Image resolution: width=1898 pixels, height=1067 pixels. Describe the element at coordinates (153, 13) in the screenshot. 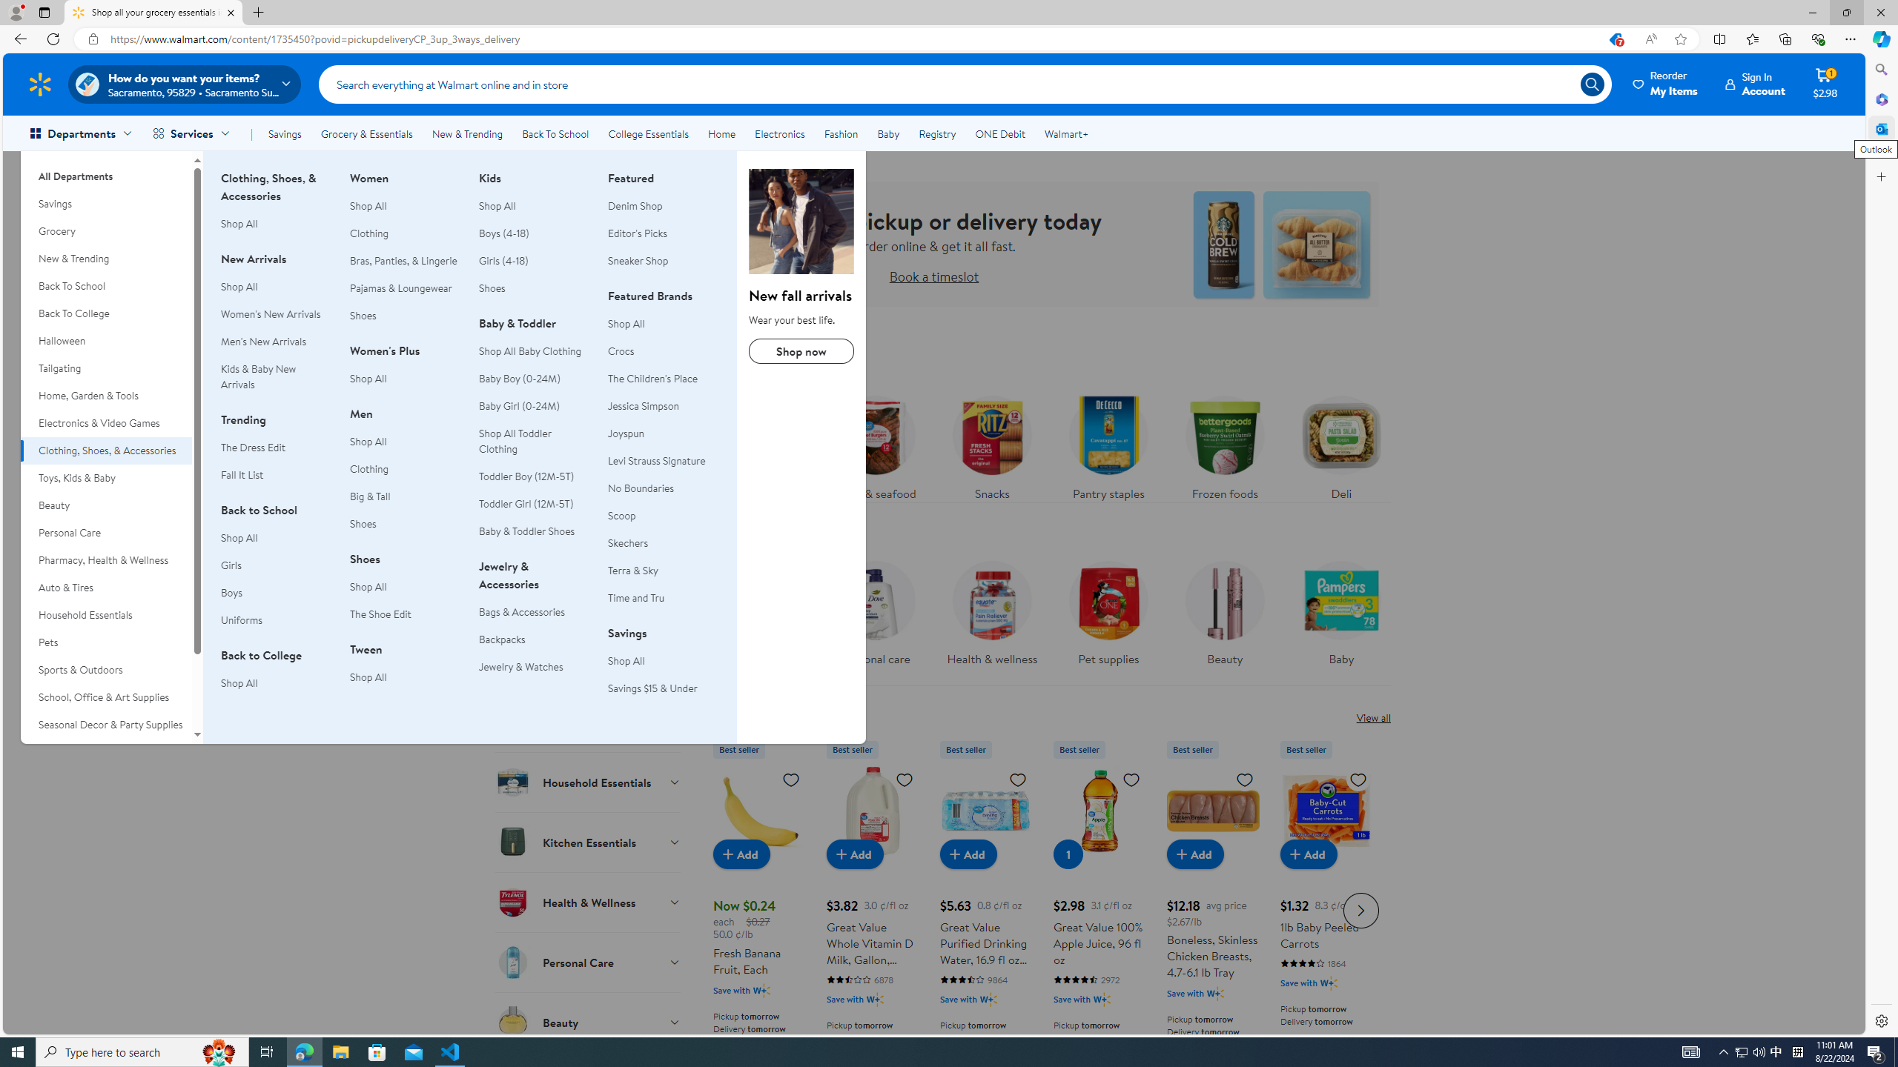

I see `Shop all your grocery essentials in one place! - Walmart.com` at that location.